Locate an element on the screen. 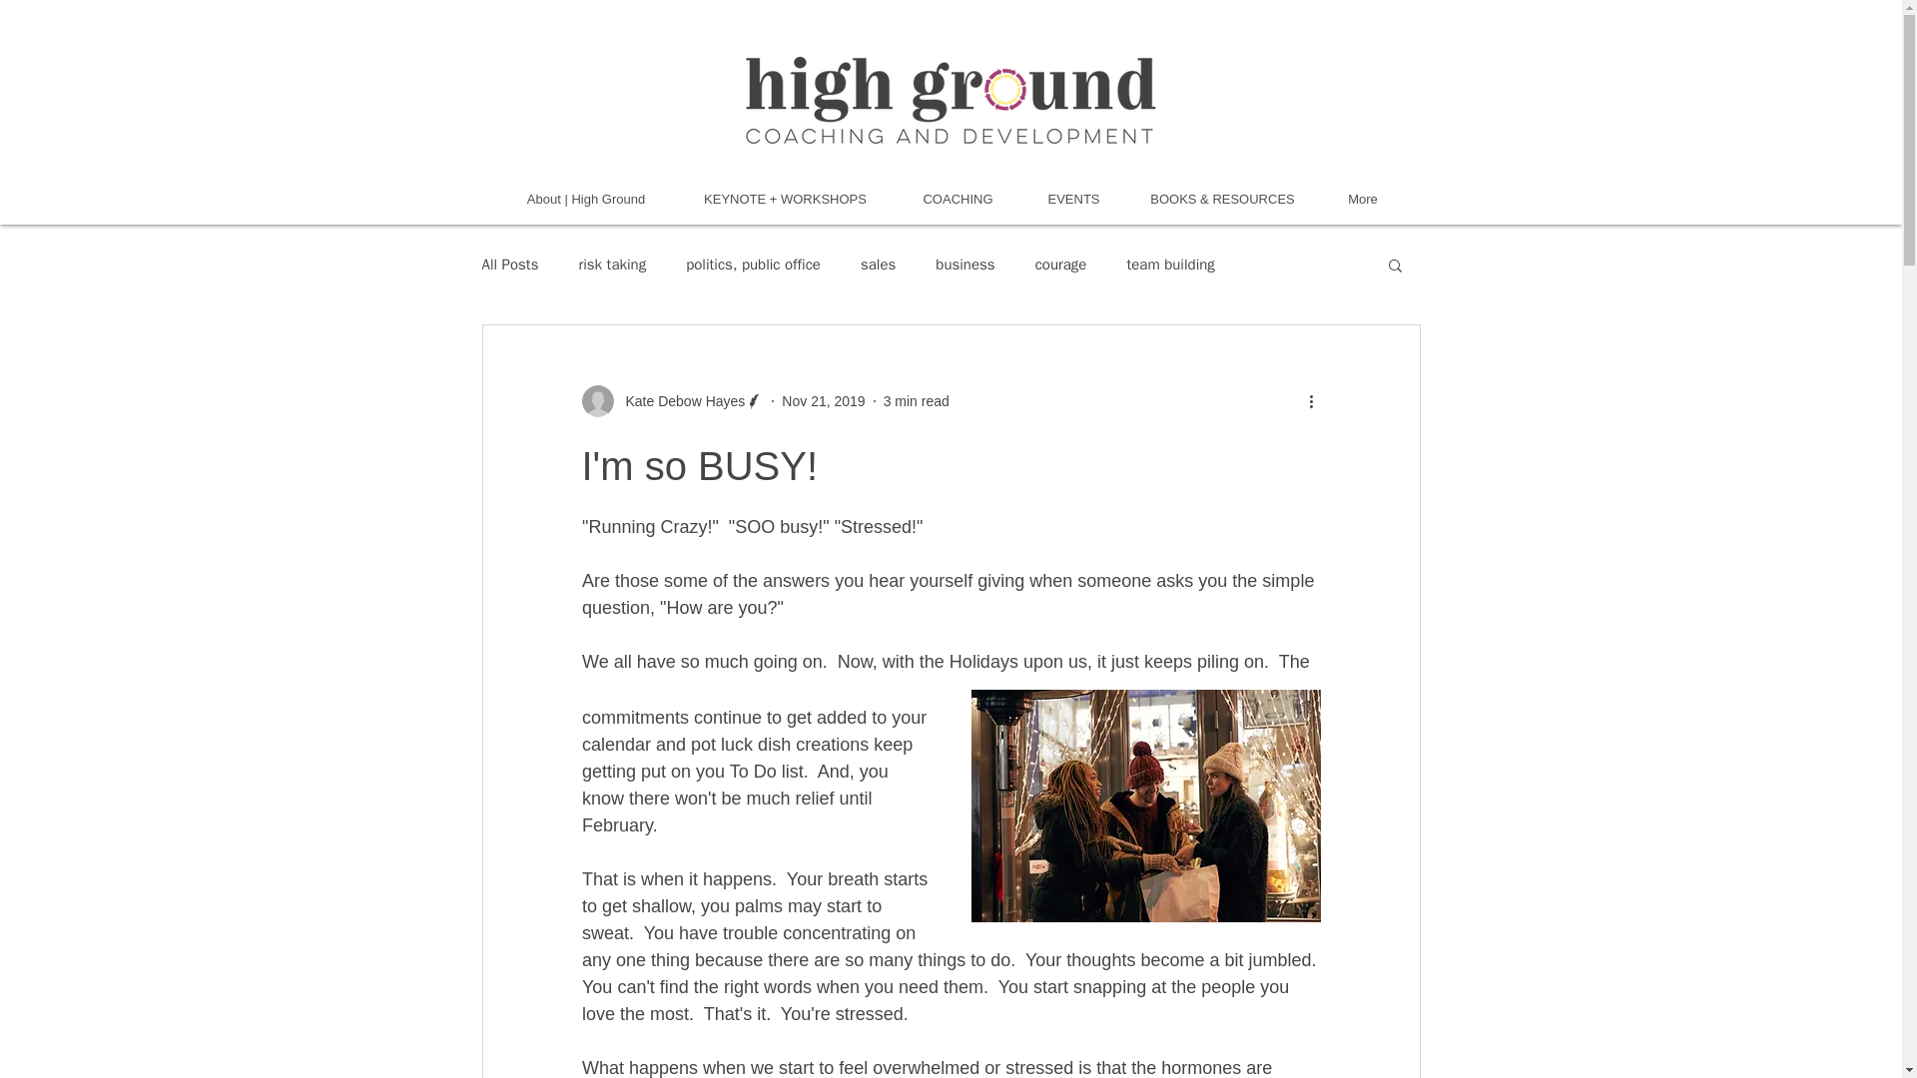 Image resolution: width=1917 pixels, height=1078 pixels. Kate Debow Hayes is located at coordinates (671, 400).